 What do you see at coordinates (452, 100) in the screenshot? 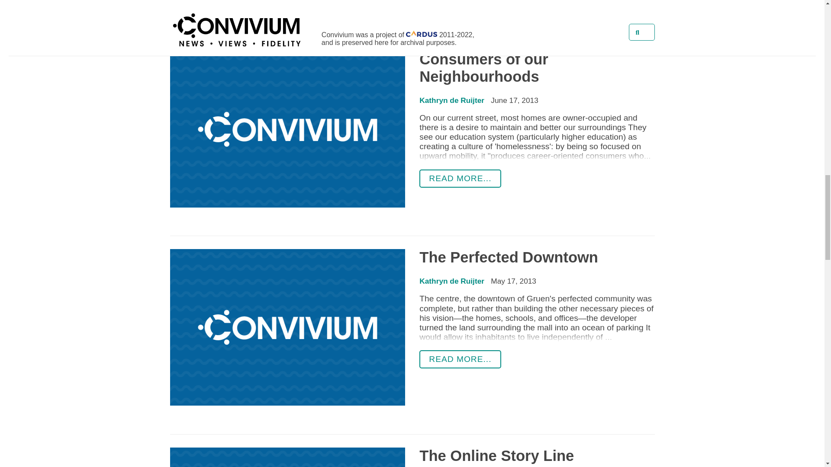
I see `Kathryn de Ruijter` at bounding box center [452, 100].